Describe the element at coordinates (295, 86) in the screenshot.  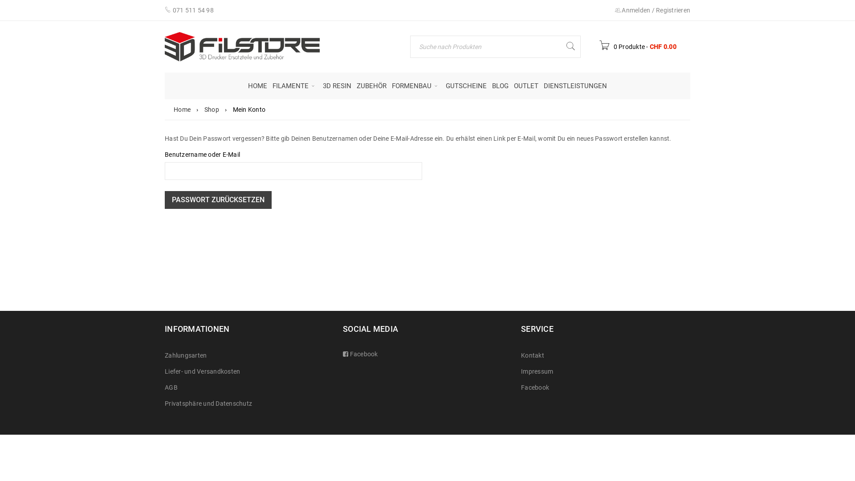
I see `FILAMENTE` at that location.